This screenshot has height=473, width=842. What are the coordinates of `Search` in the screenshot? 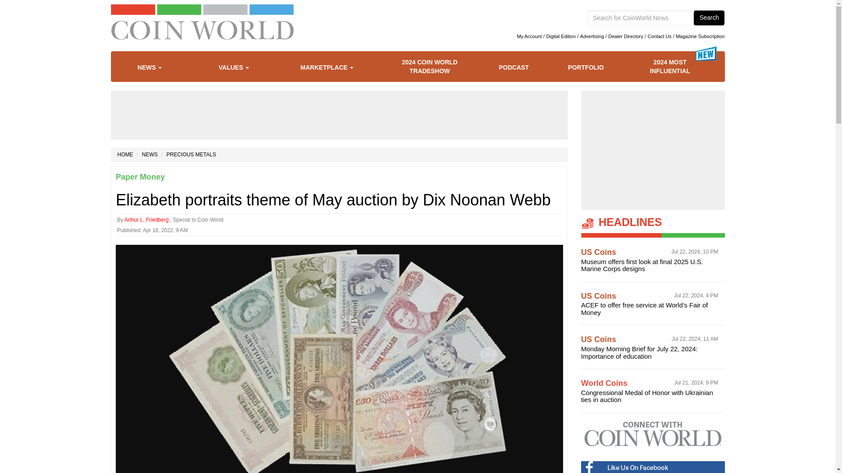 It's located at (709, 18).